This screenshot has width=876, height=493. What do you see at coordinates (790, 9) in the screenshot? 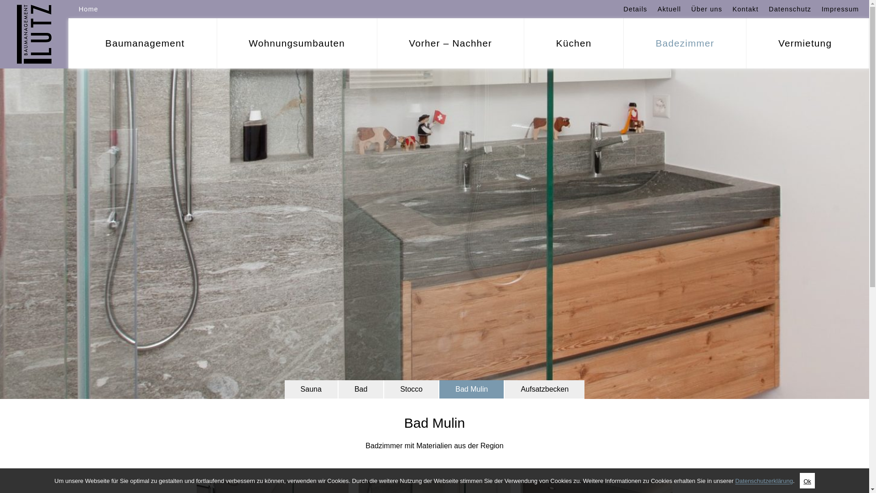
I see `Datenschutz` at bounding box center [790, 9].